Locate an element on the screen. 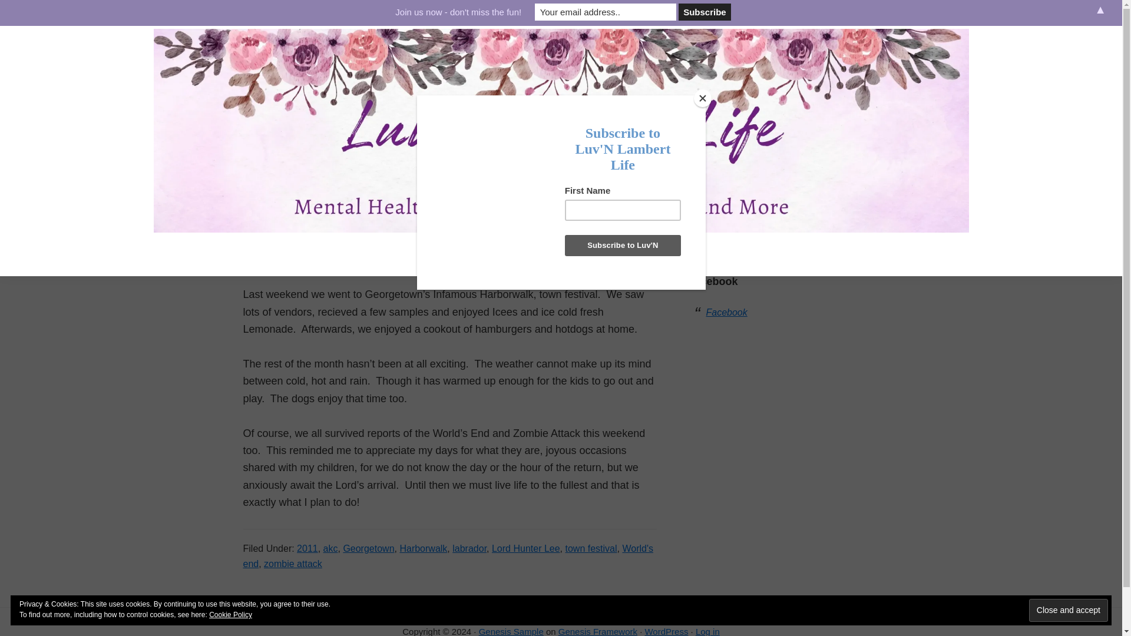 This screenshot has height=636, width=1131. World's end is located at coordinates (448, 556).